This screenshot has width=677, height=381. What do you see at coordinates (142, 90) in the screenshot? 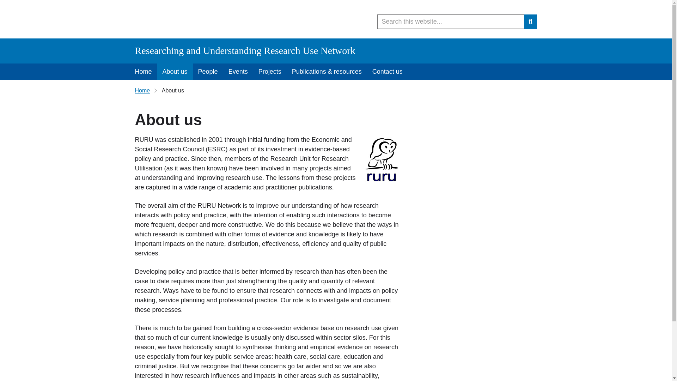
I see `Home` at bounding box center [142, 90].